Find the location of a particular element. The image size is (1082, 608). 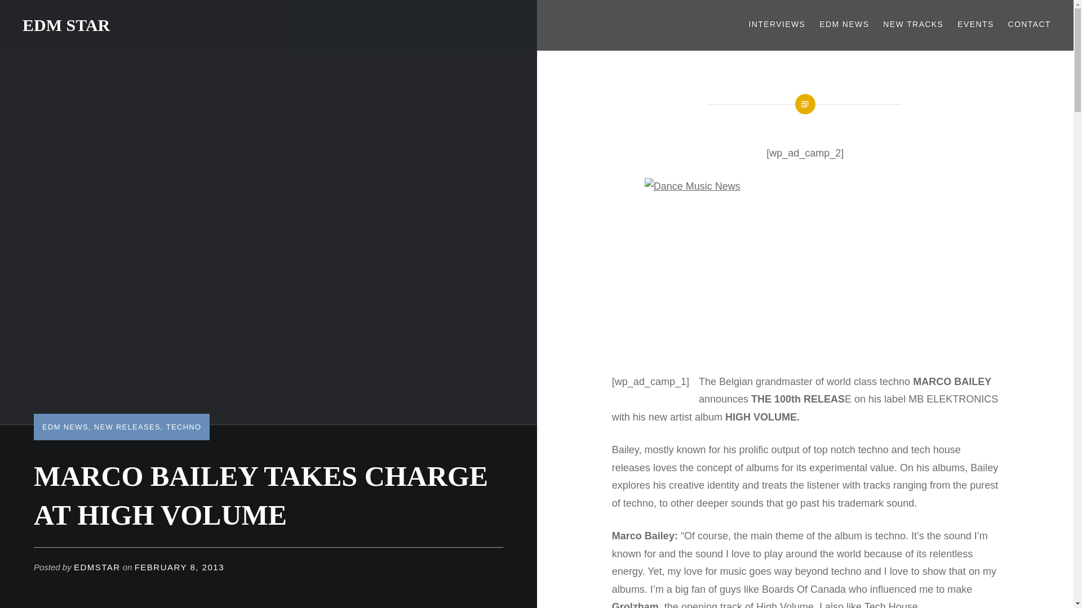

EDMSTAR is located at coordinates (97, 567).